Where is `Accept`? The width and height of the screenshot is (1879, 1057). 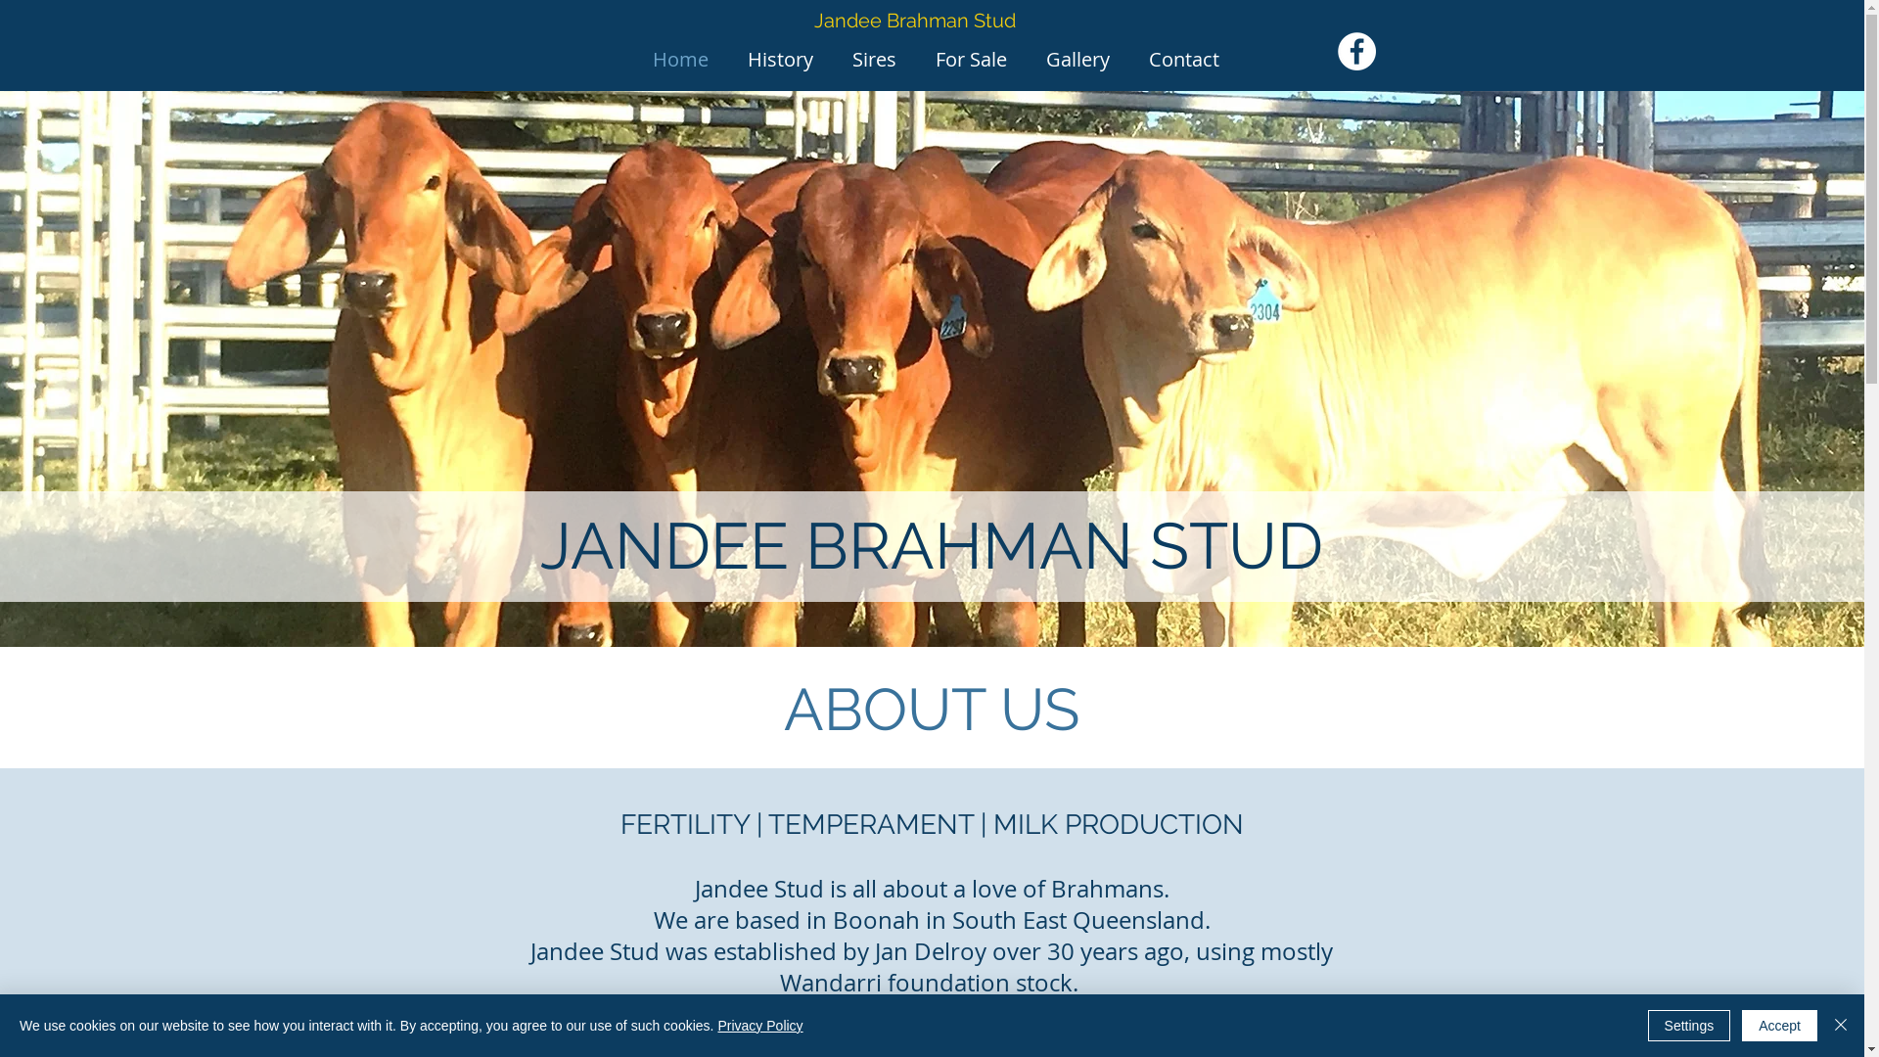 Accept is located at coordinates (1779, 1026).